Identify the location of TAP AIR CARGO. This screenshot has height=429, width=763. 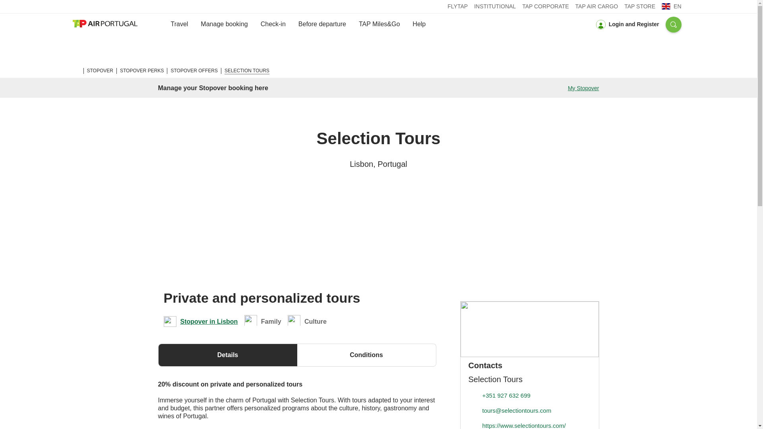
(596, 6).